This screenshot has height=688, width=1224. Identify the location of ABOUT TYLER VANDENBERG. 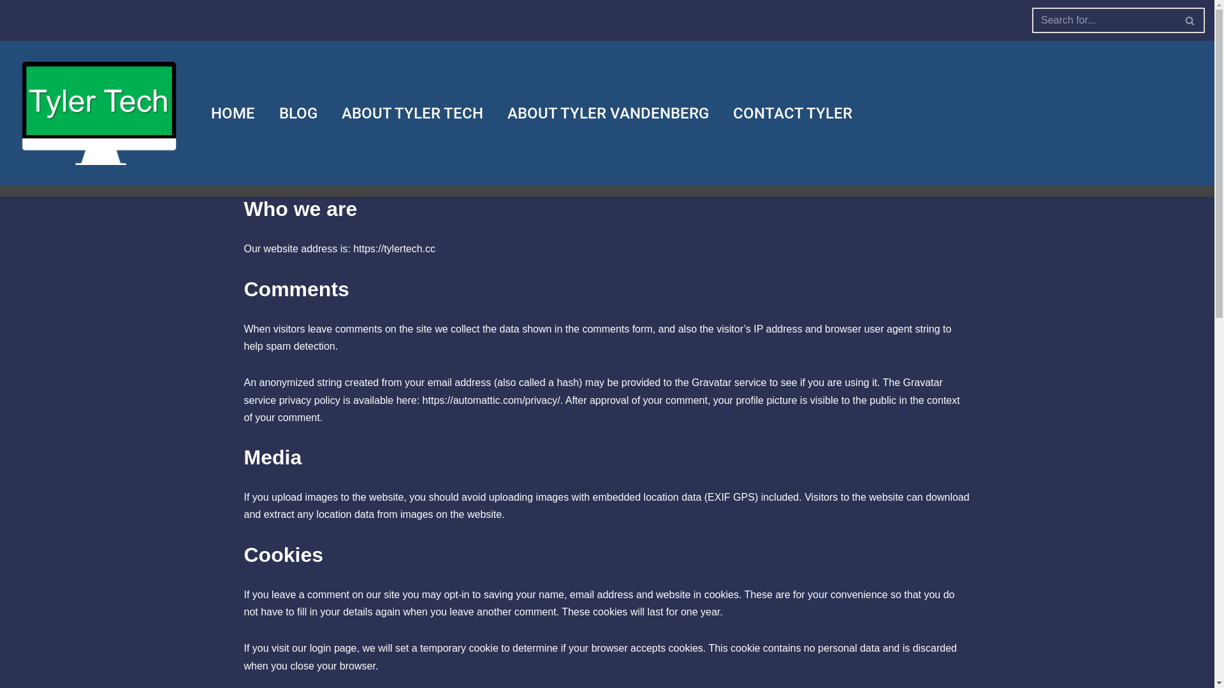
(608, 113).